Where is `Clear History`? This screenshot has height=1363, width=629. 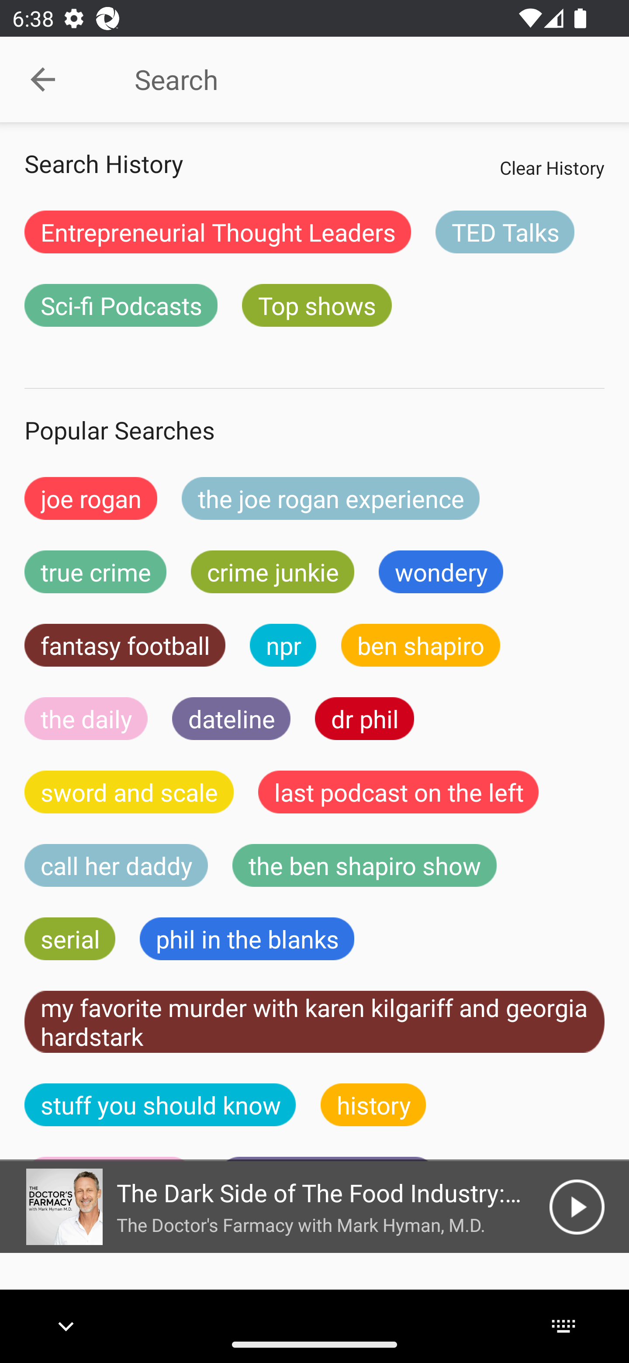 Clear History is located at coordinates (552, 167).